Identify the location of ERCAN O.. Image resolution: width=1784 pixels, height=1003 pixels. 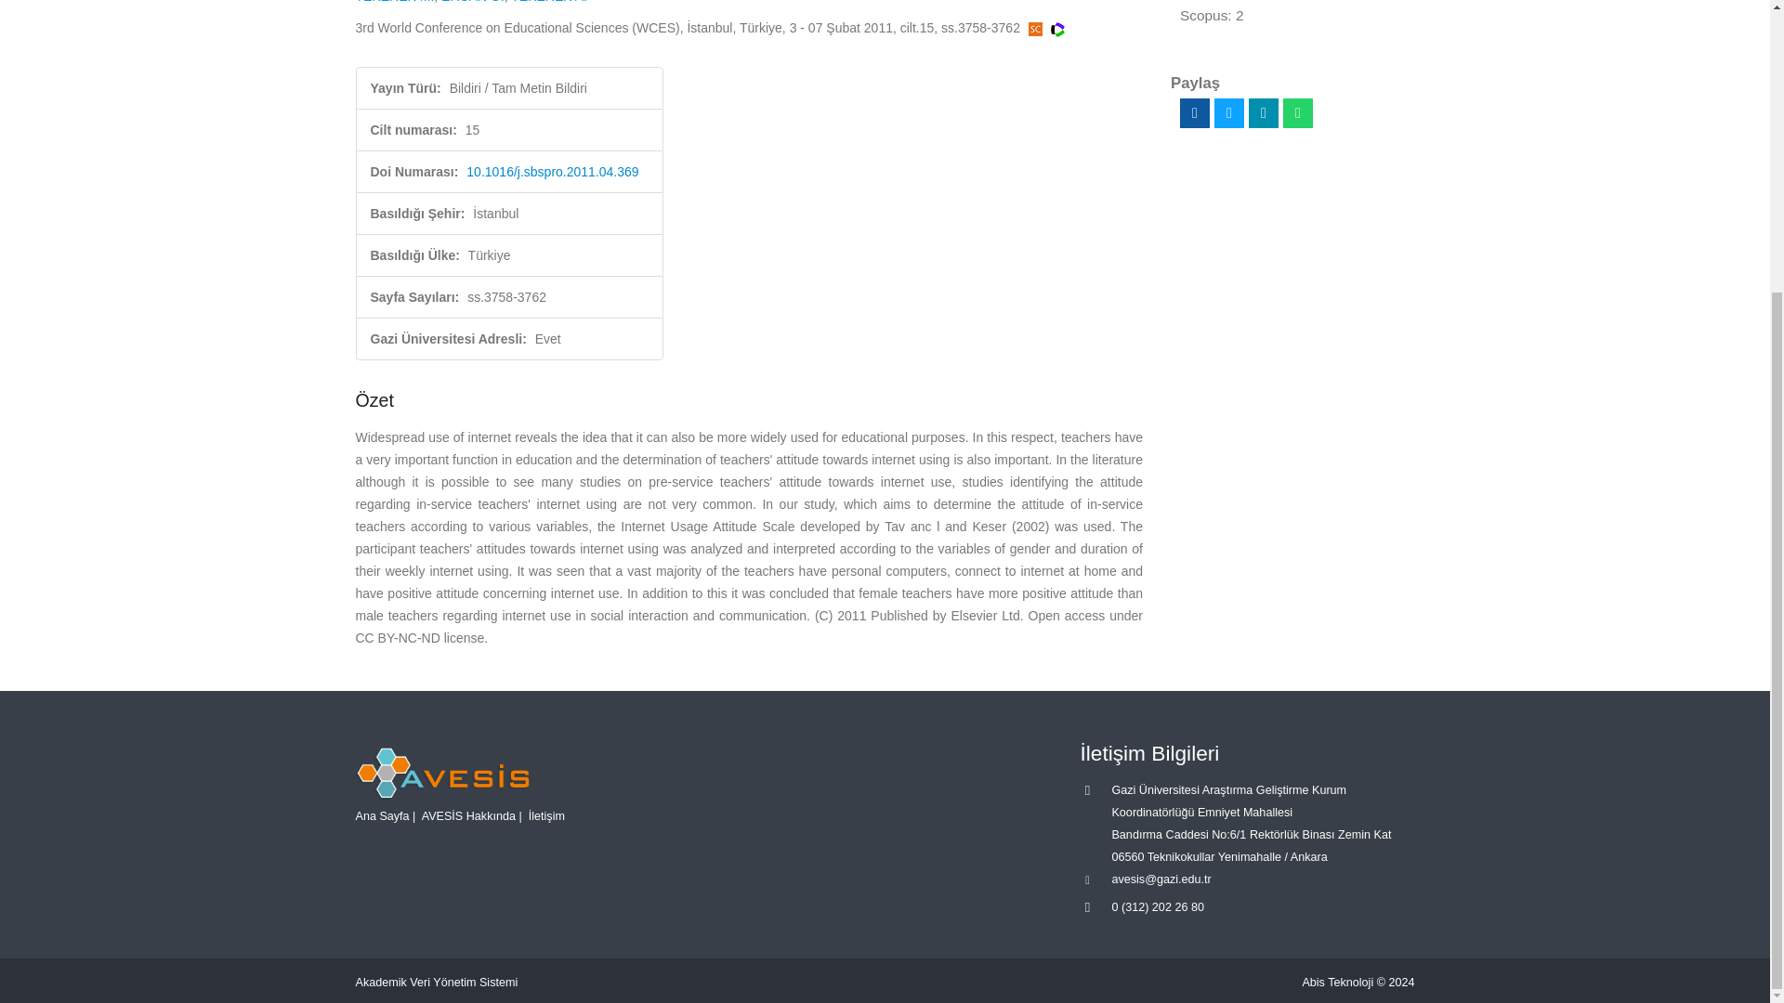
(472, 2).